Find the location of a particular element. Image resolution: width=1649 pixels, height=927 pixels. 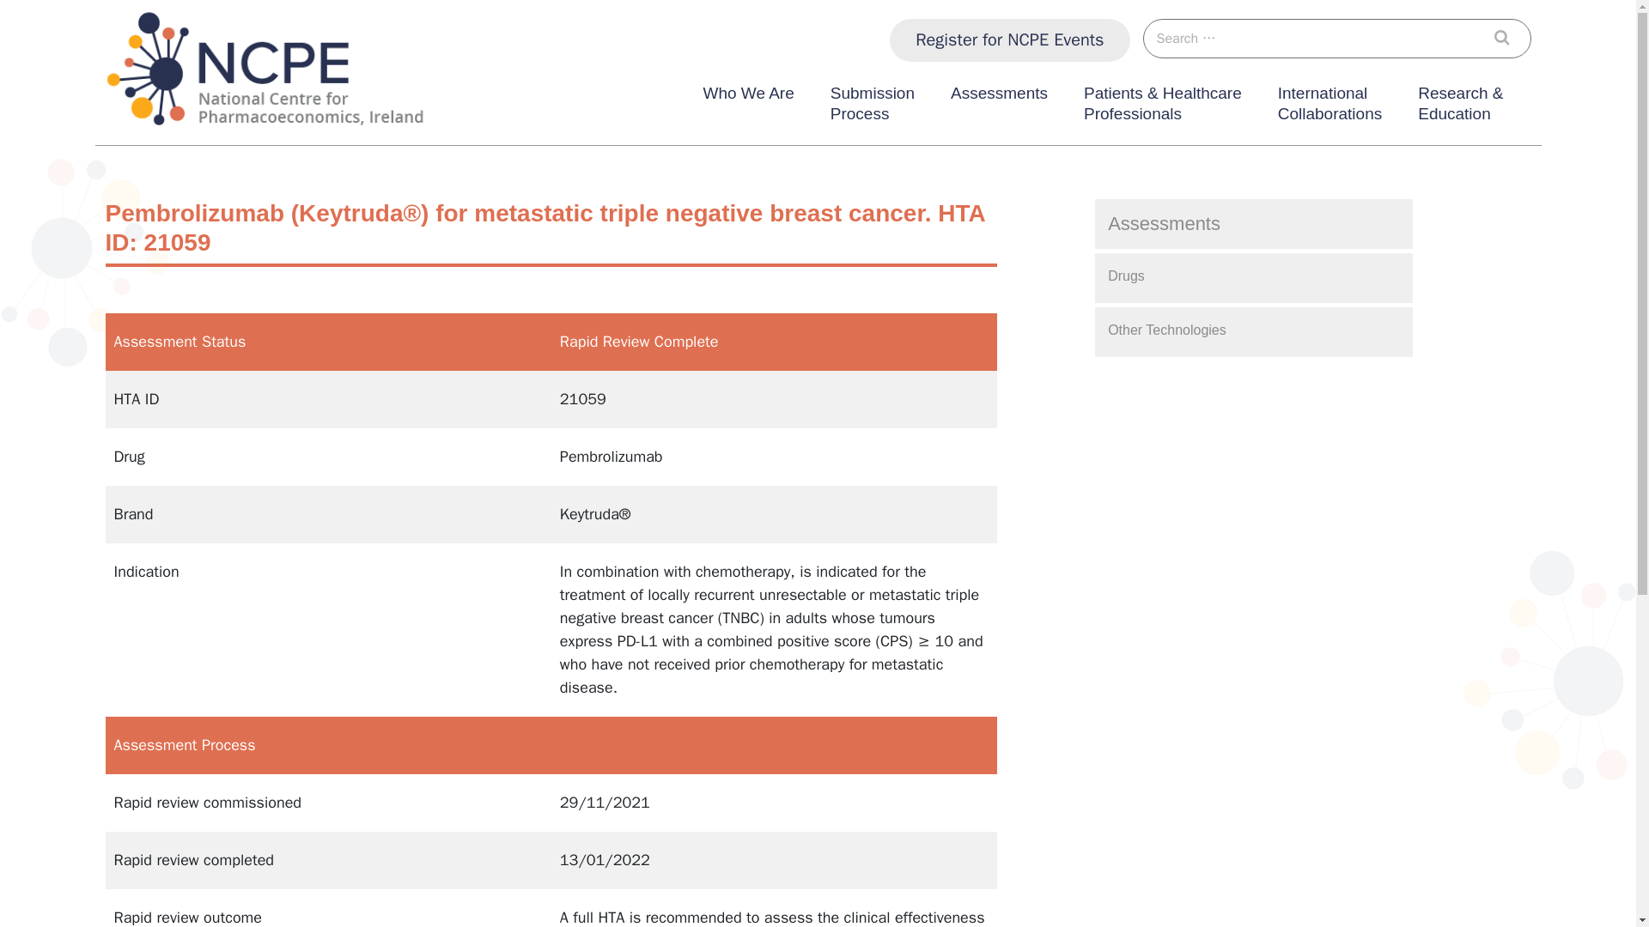

Who We Are is located at coordinates (1506, 38).